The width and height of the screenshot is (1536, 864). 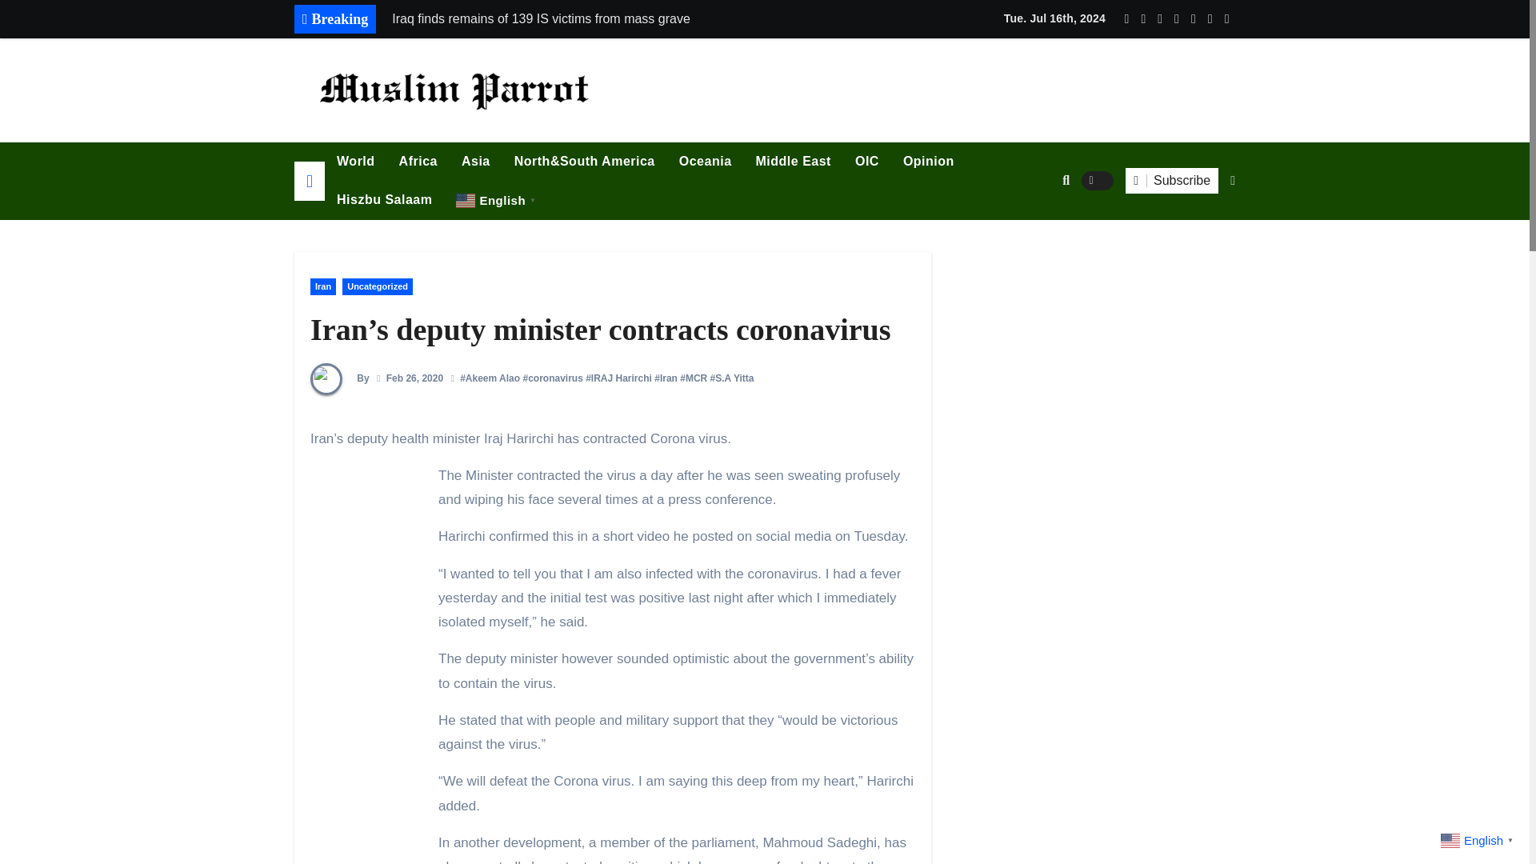 I want to click on Middle East, so click(x=794, y=162).